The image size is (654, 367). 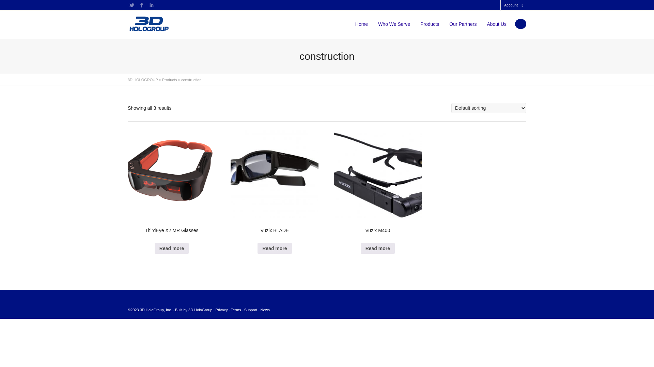 What do you see at coordinates (200, 310) in the screenshot?
I see `3D HoloGroup` at bounding box center [200, 310].